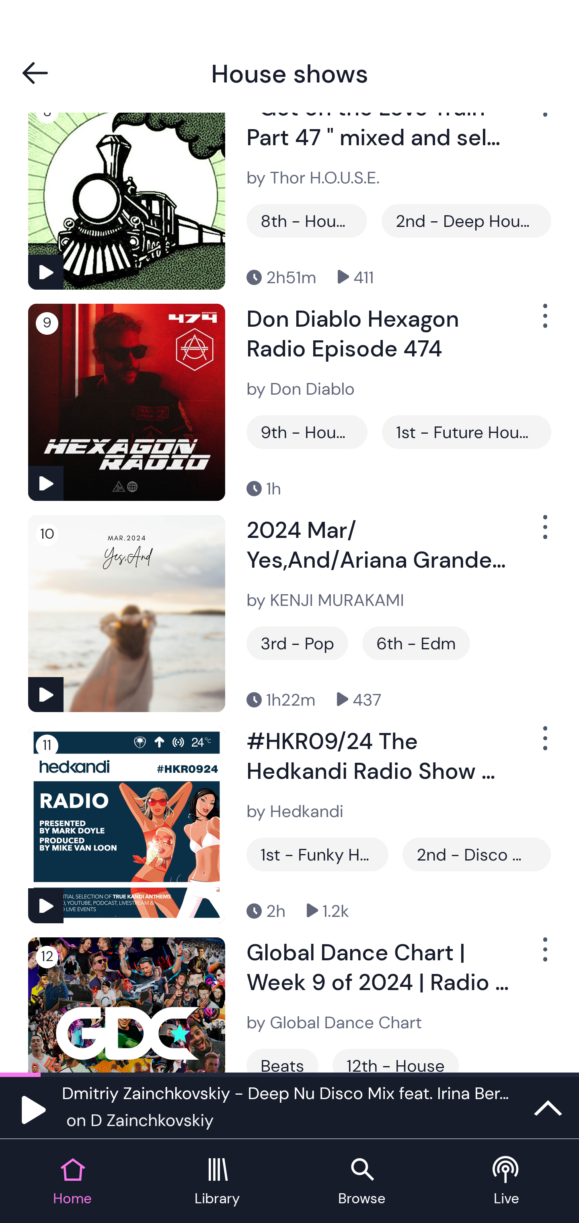  What do you see at coordinates (362, 1182) in the screenshot?
I see `Browse tab Browse` at bounding box center [362, 1182].